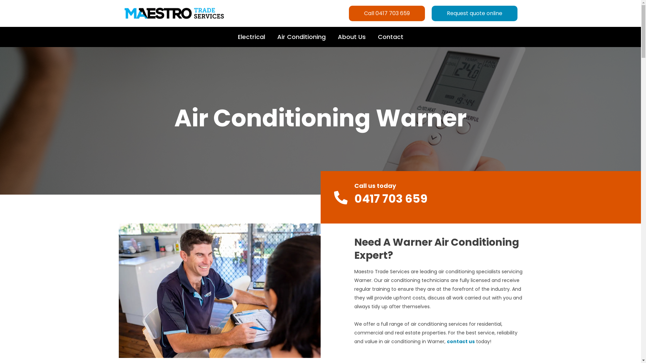 This screenshot has height=363, width=646. What do you see at coordinates (219, 291) in the screenshot?
I see `Electrician_Air_Conditioner_Tech_Customer` at bounding box center [219, 291].